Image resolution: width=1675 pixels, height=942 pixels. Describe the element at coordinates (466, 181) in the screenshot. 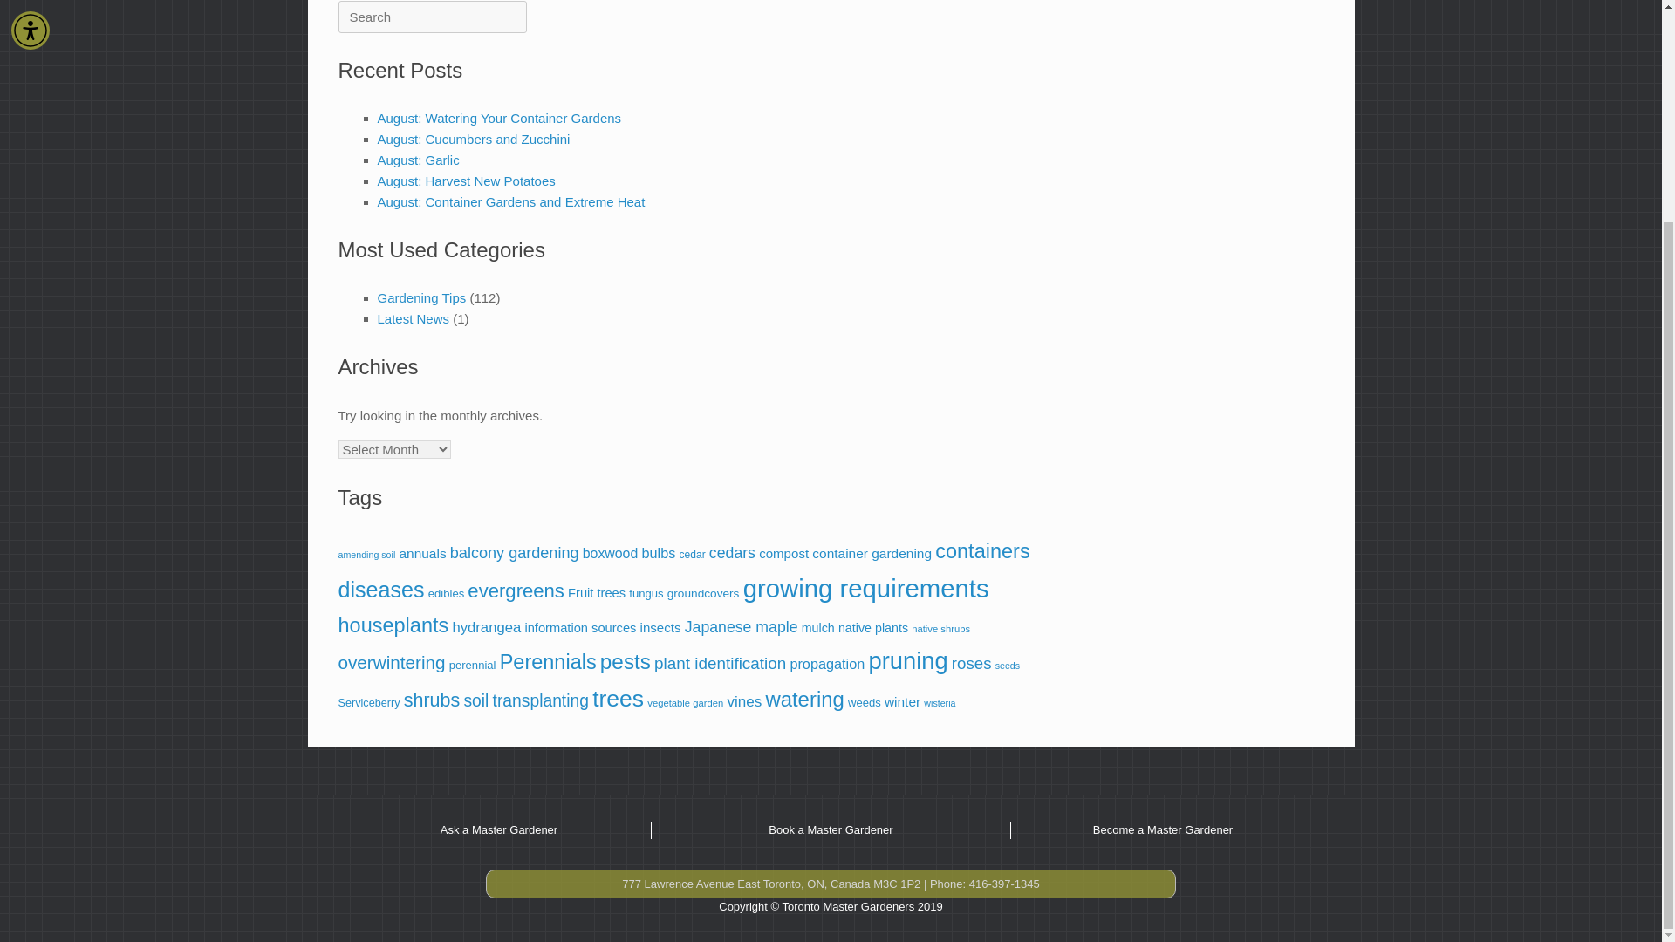

I see `August: Harvest New Potatoes` at that location.